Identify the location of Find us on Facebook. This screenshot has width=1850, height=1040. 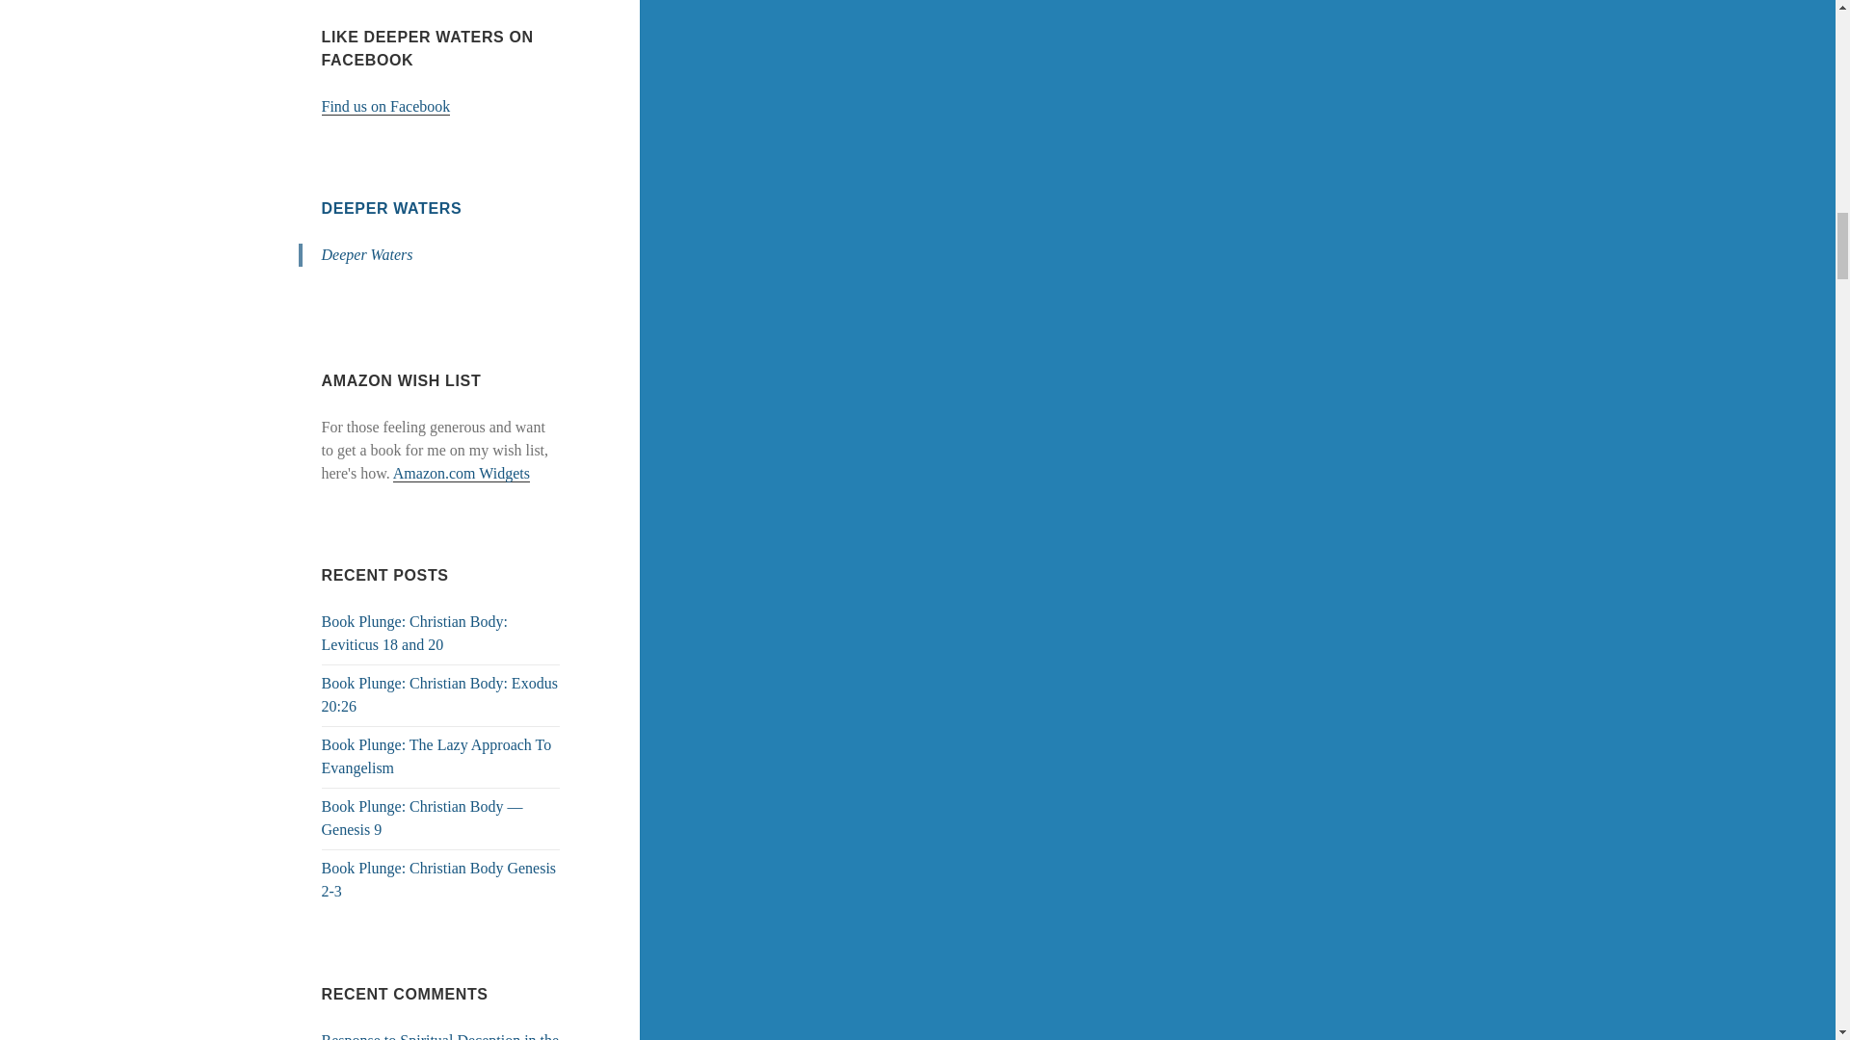
(386, 106).